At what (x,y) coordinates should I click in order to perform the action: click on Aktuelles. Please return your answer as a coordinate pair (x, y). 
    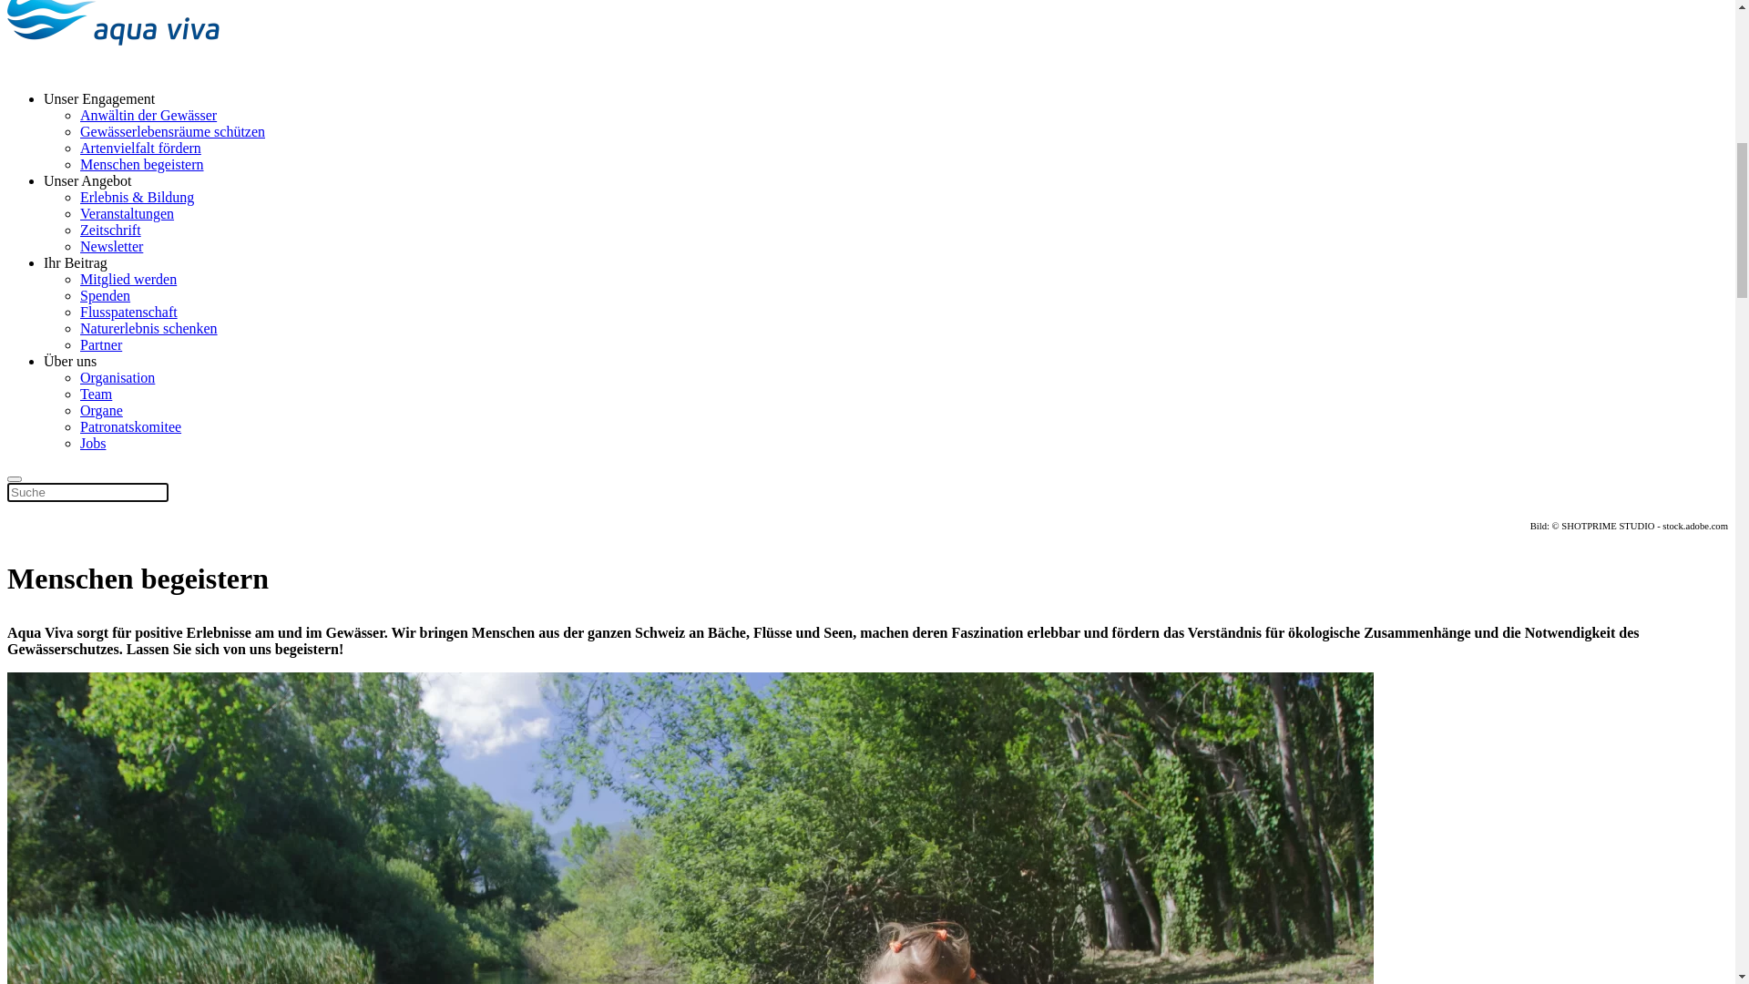
    Looking at the image, I should click on (71, 634).